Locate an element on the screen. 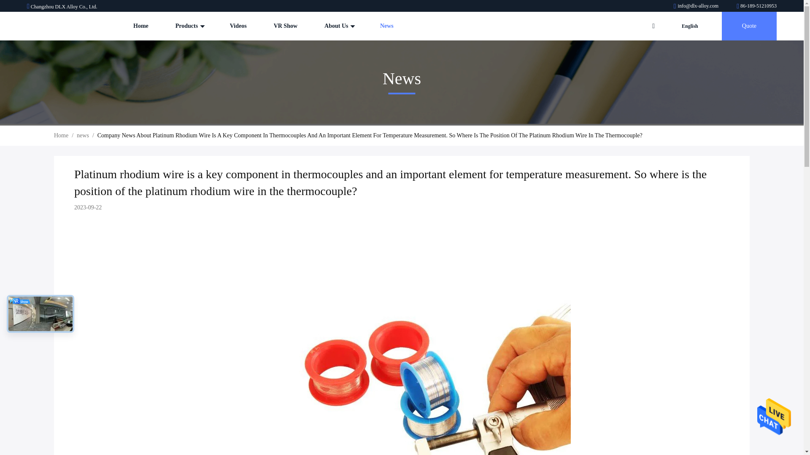 This screenshot has width=810, height=455. About Us is located at coordinates (339, 26).